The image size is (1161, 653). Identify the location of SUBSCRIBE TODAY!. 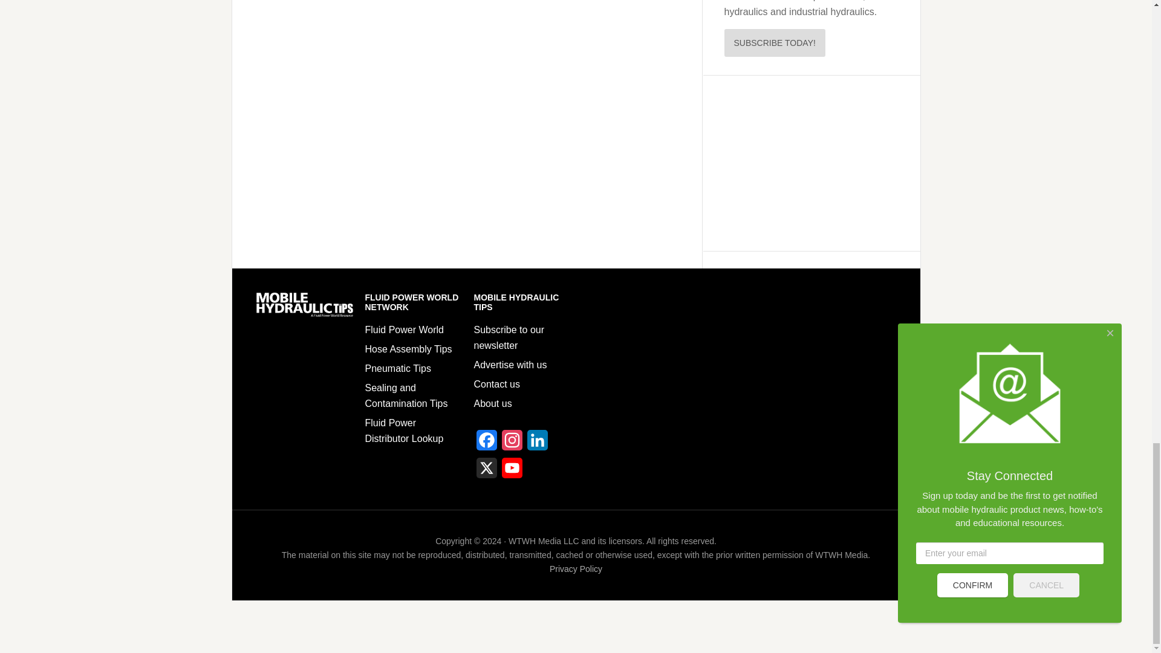
(775, 42).